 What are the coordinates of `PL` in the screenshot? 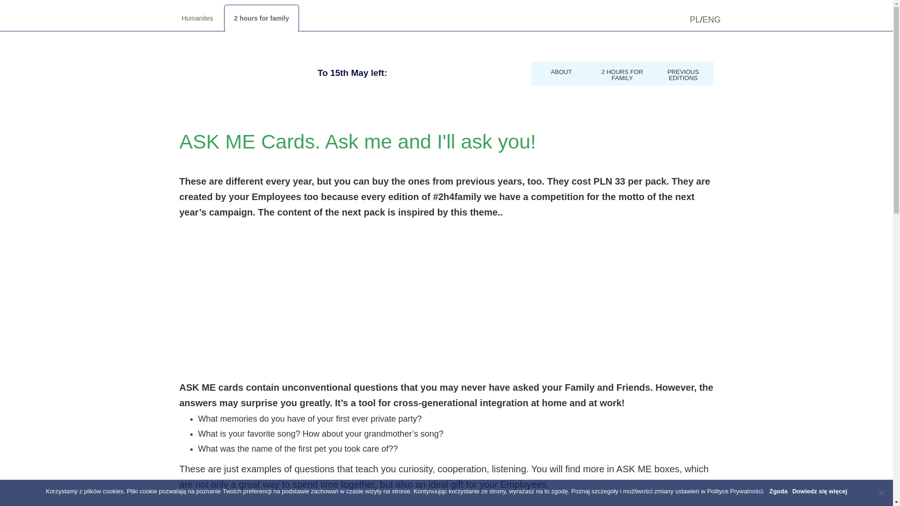 It's located at (695, 20).